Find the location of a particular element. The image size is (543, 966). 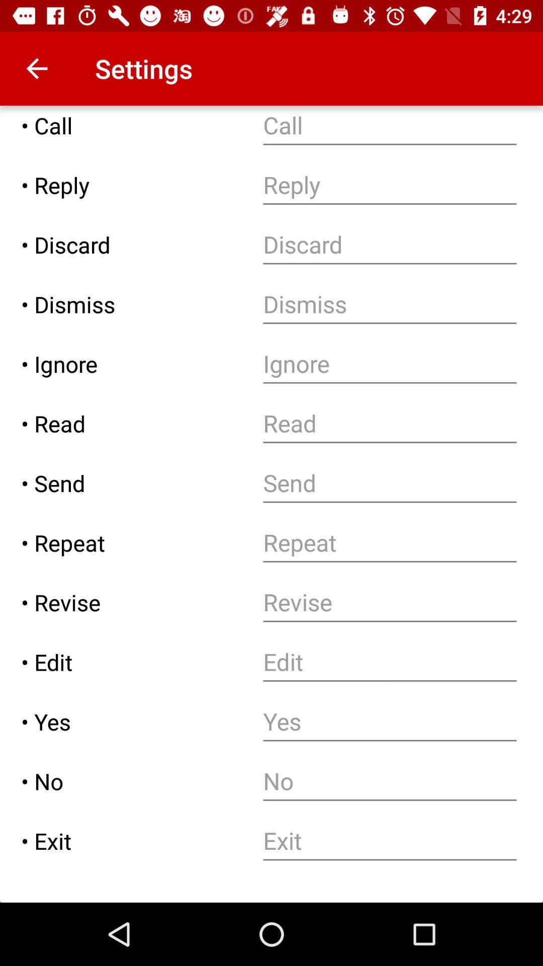

click the icon to the left of settings is located at coordinates (37, 68).